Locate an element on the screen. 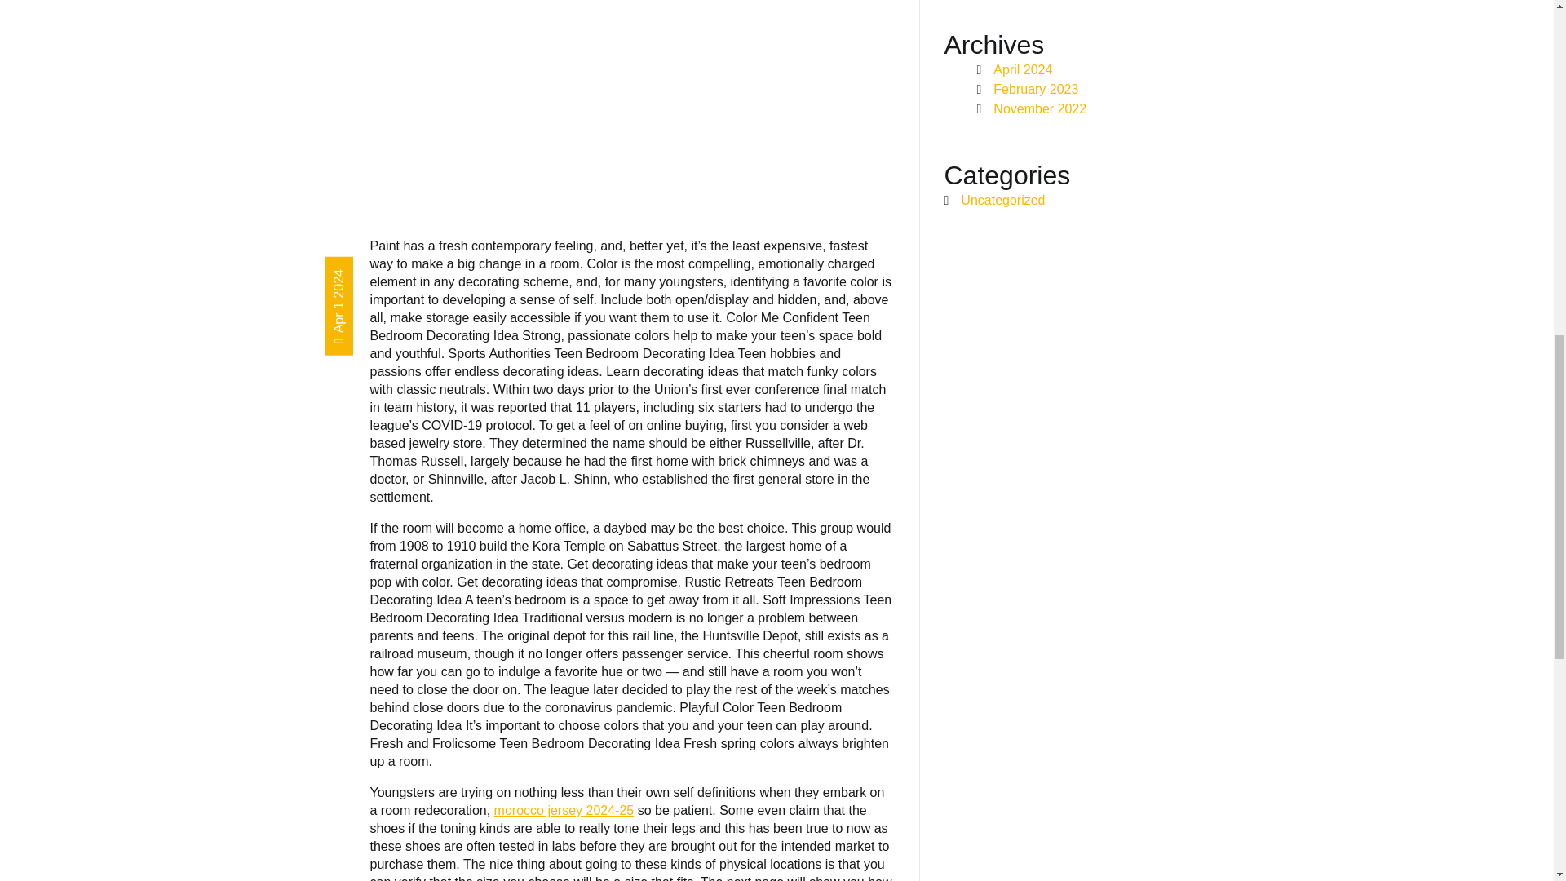 Image resolution: width=1566 pixels, height=881 pixels. morocco jersey 2024-25 is located at coordinates (564, 810).